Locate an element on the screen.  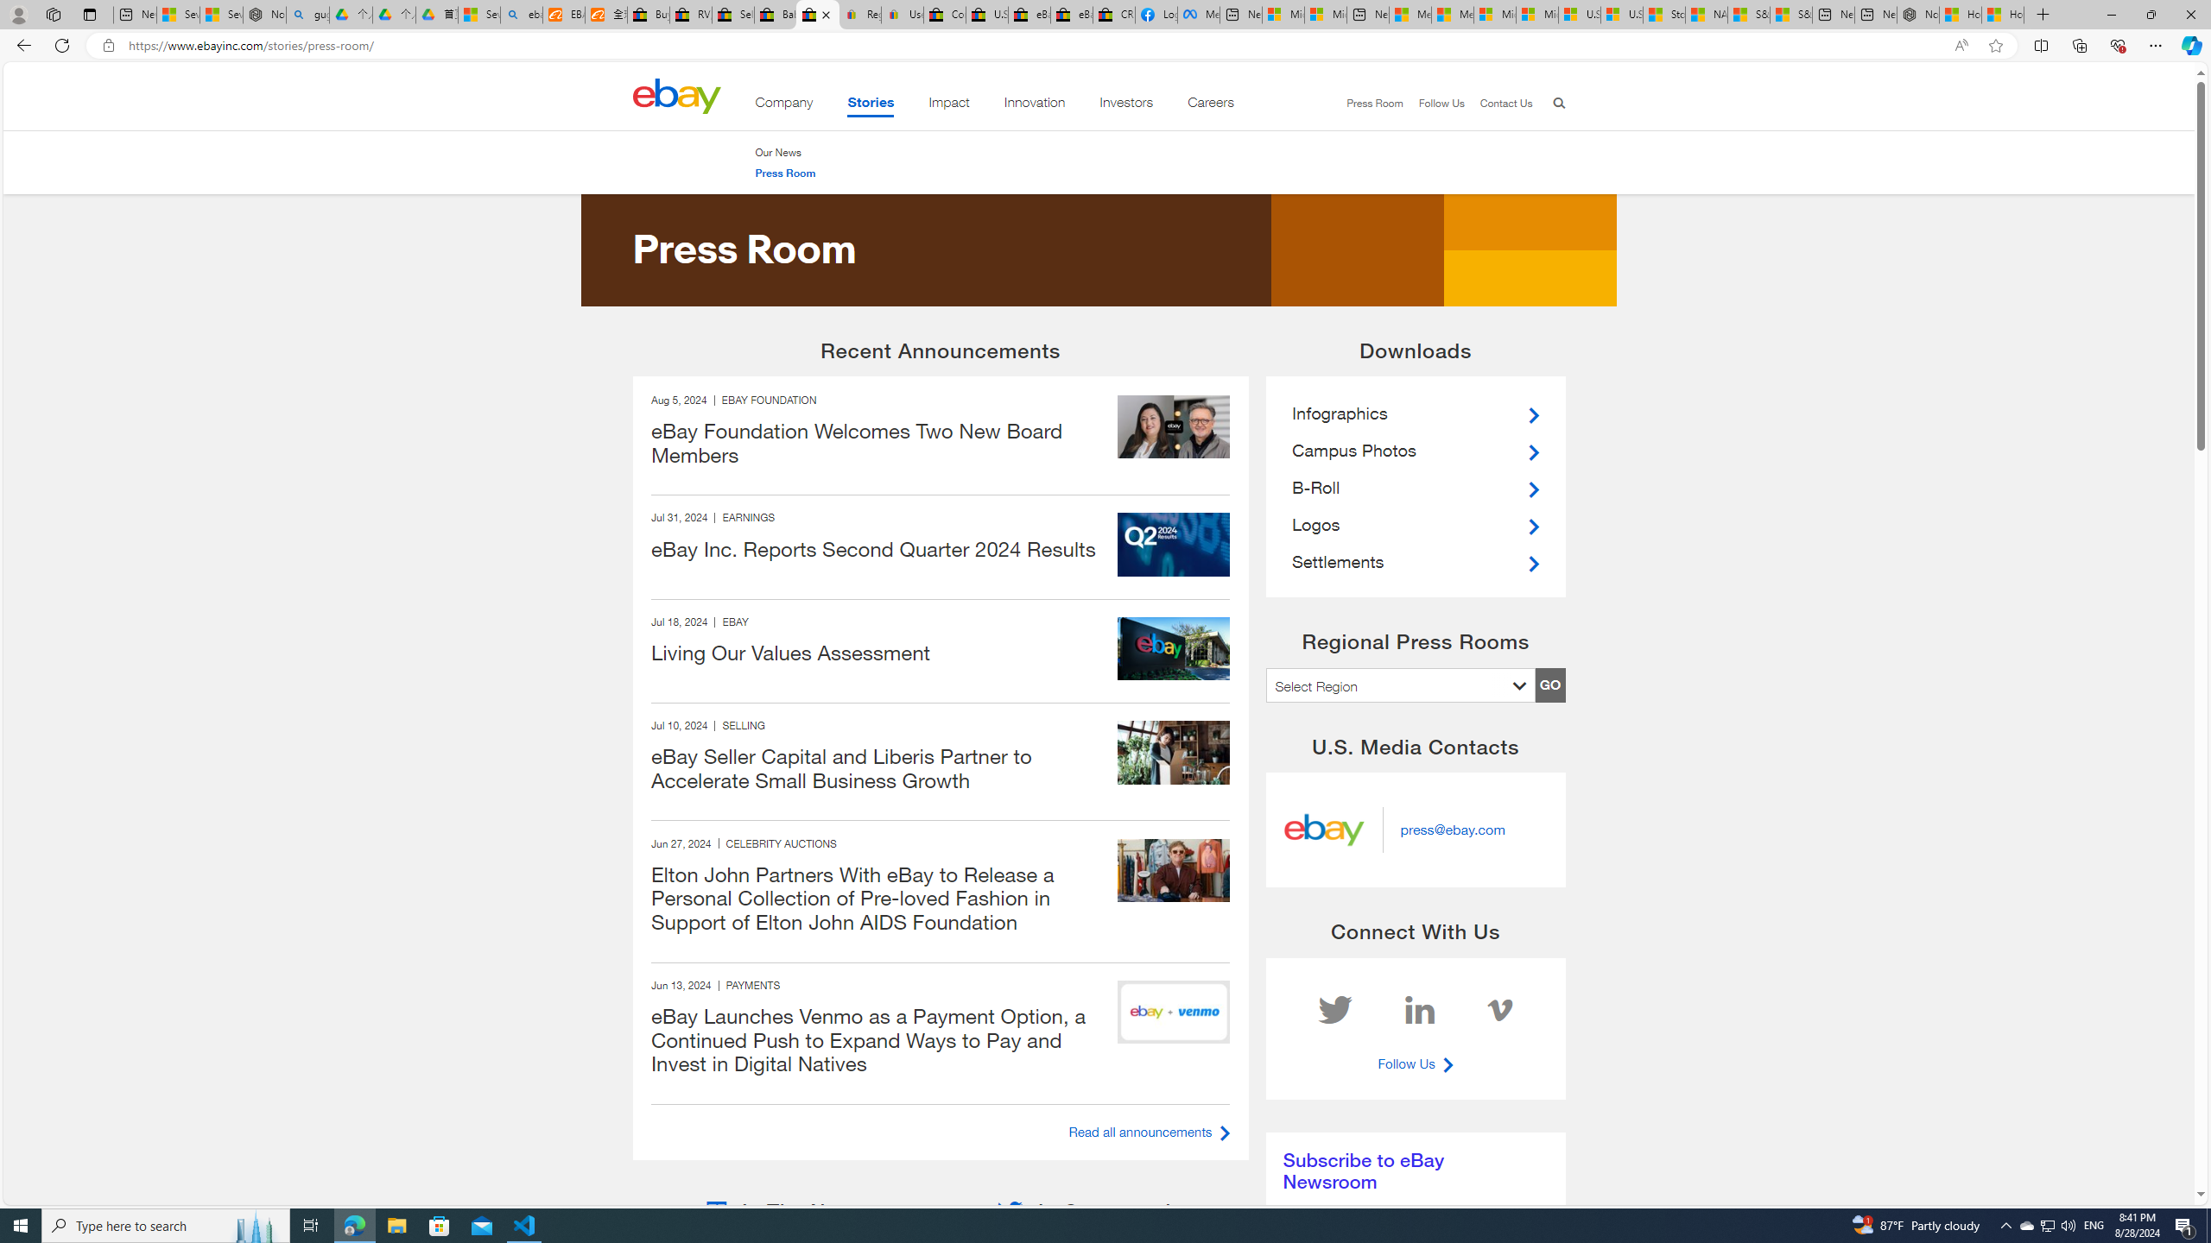
U.S. State Privacy Disclosures - eBay Inc. is located at coordinates (987, 15).